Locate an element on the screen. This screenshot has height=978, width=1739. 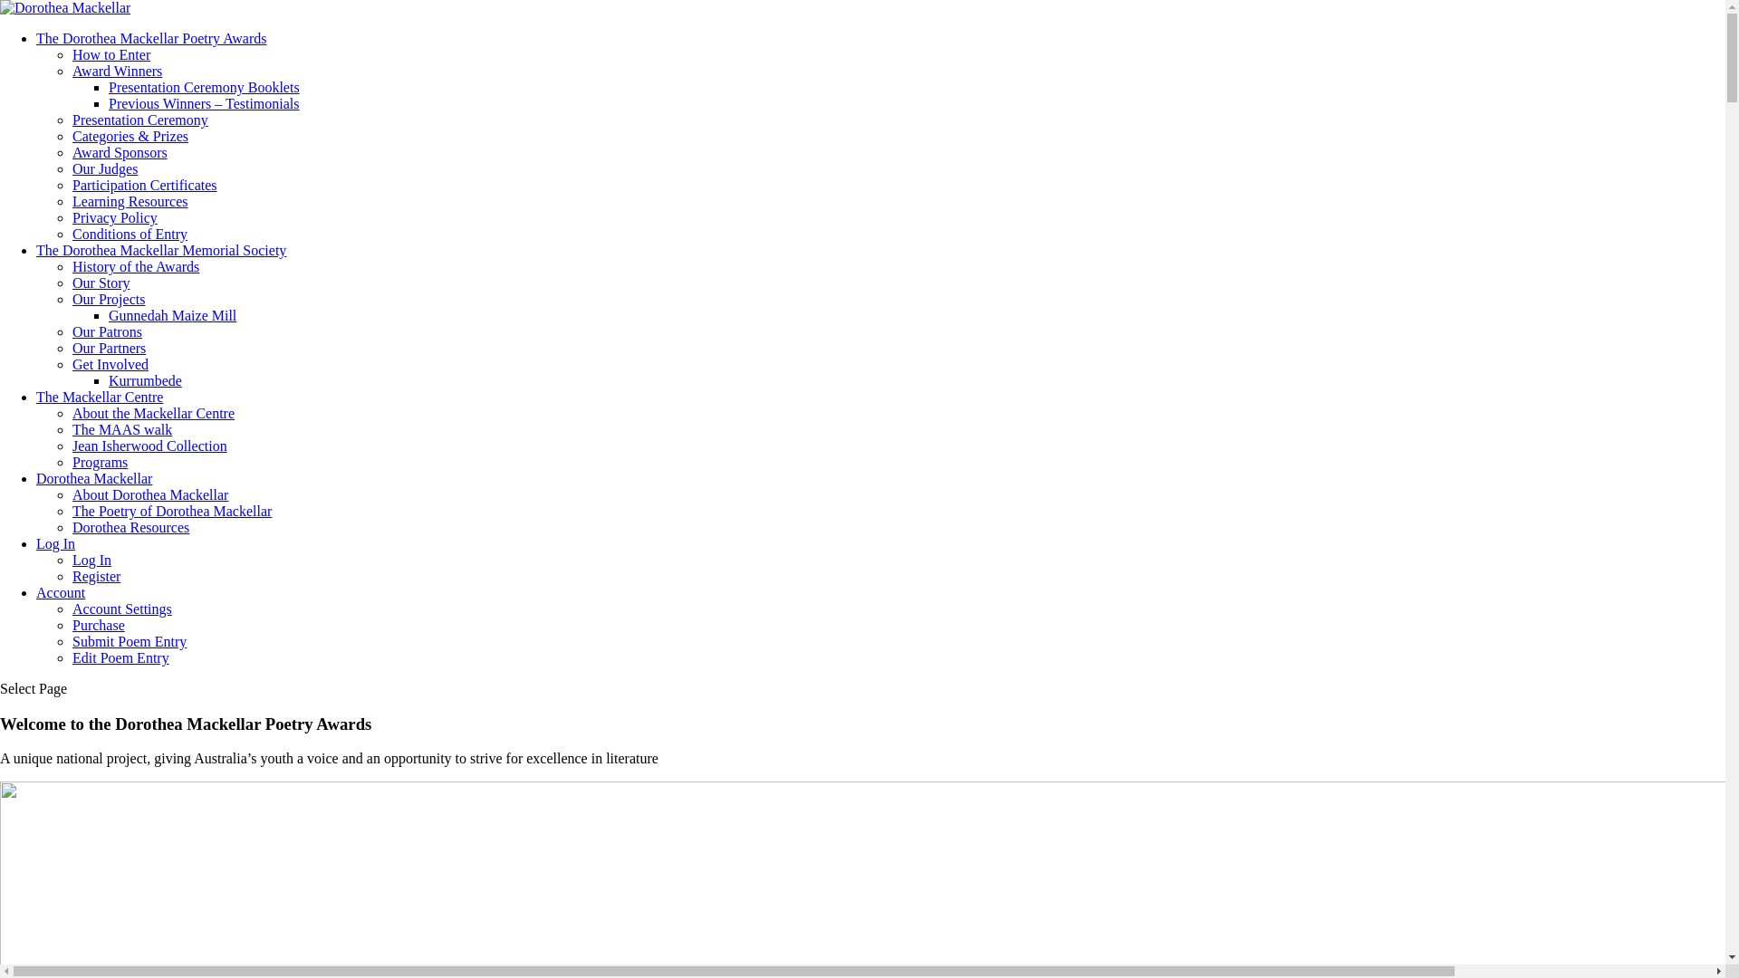
Account is located at coordinates (61, 592).